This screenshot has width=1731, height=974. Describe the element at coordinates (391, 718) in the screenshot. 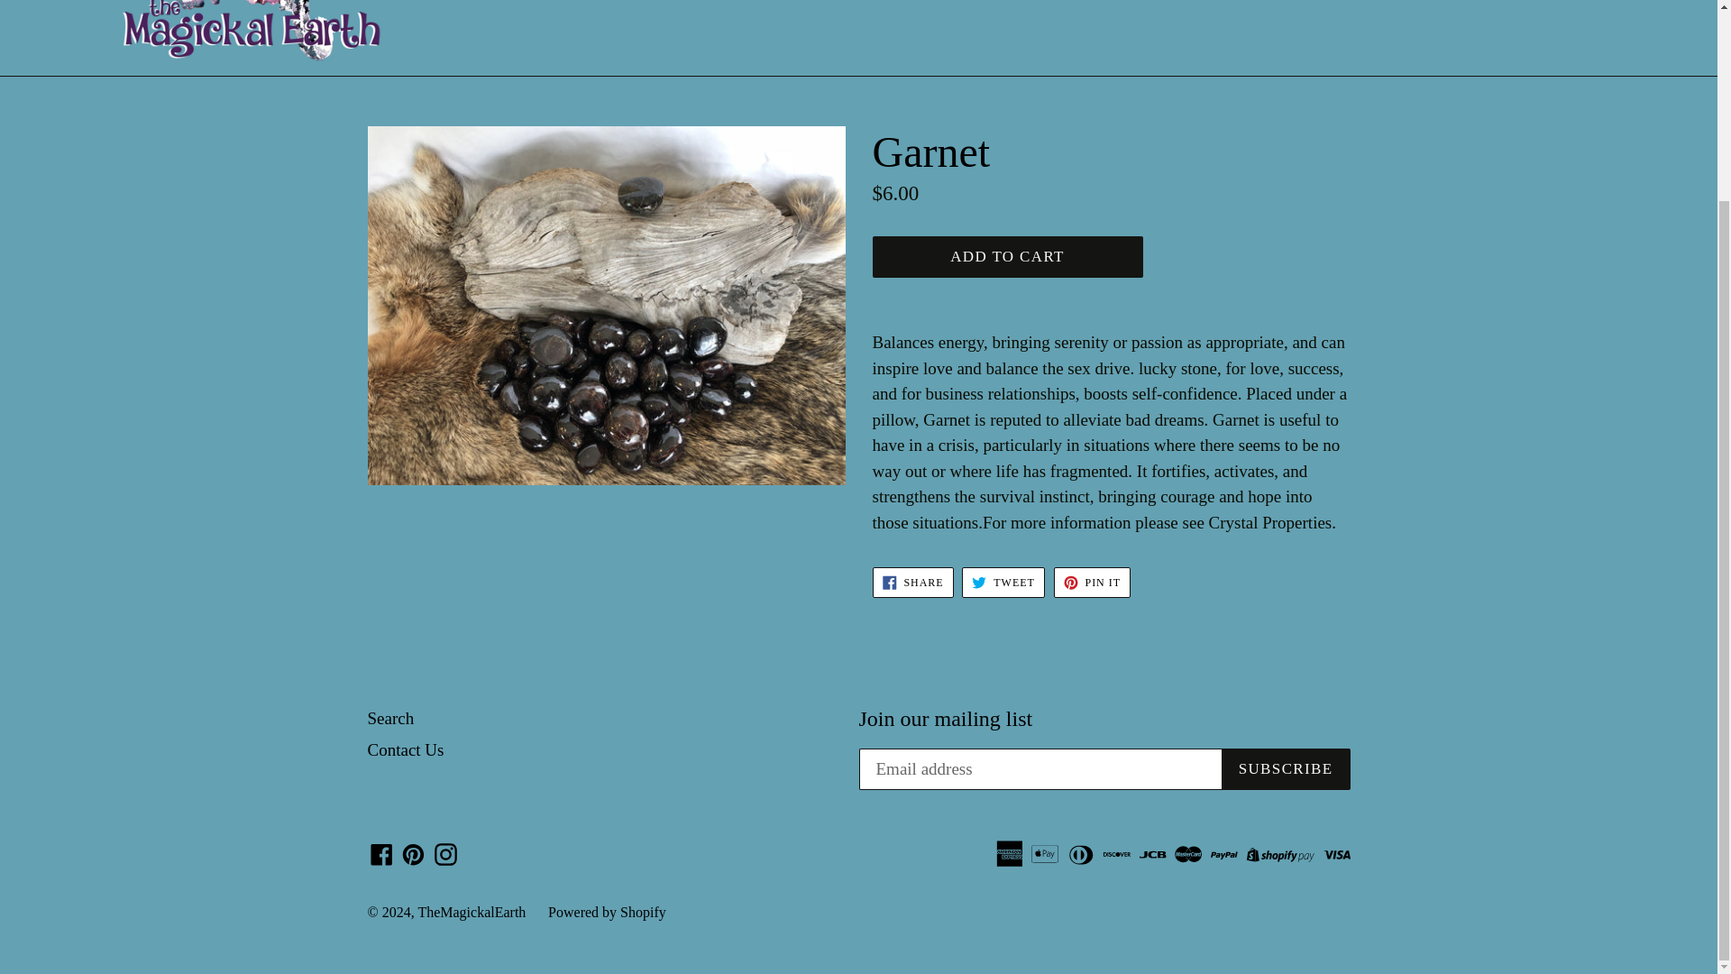

I see `ADD TO CART` at that location.